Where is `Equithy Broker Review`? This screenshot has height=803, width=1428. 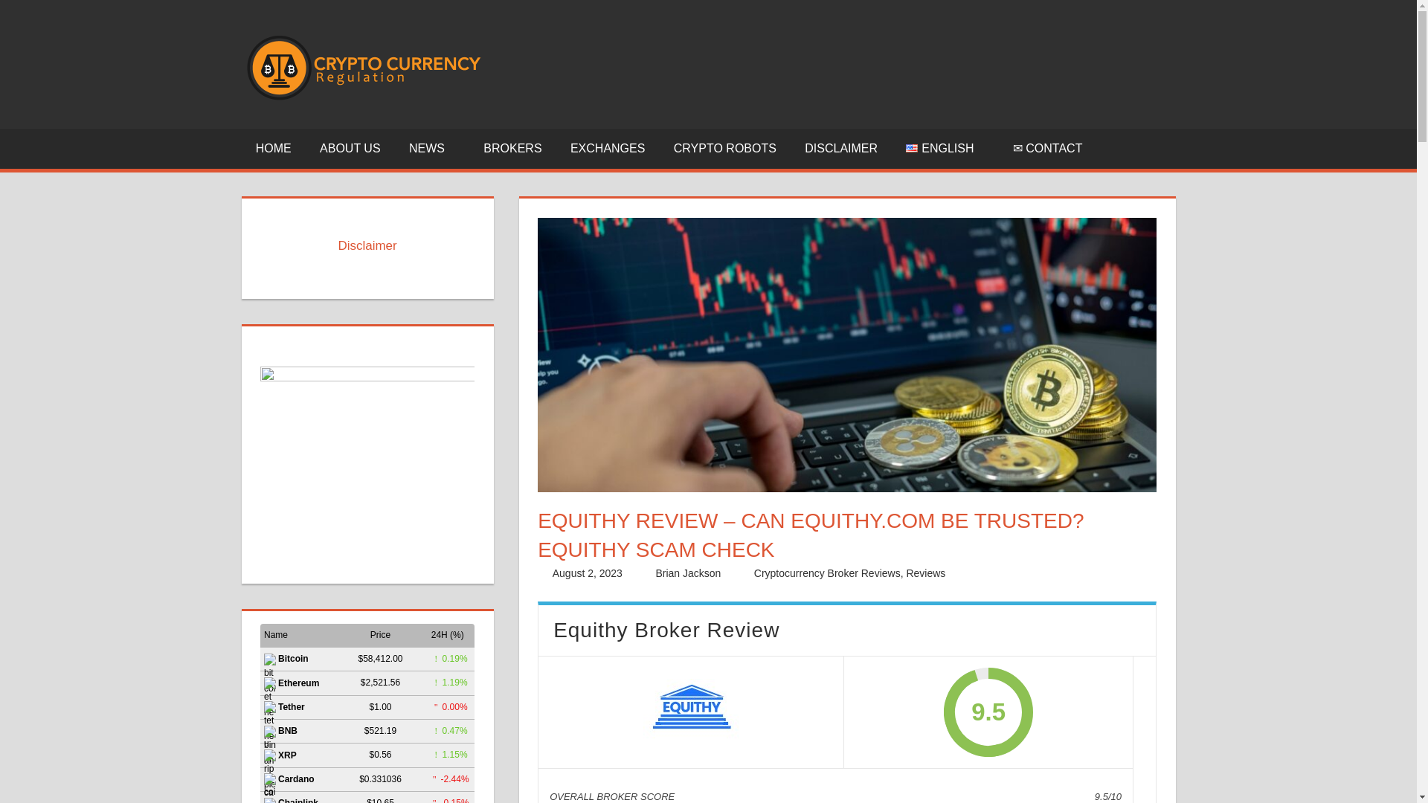 Equithy Broker Review is located at coordinates (690, 712).